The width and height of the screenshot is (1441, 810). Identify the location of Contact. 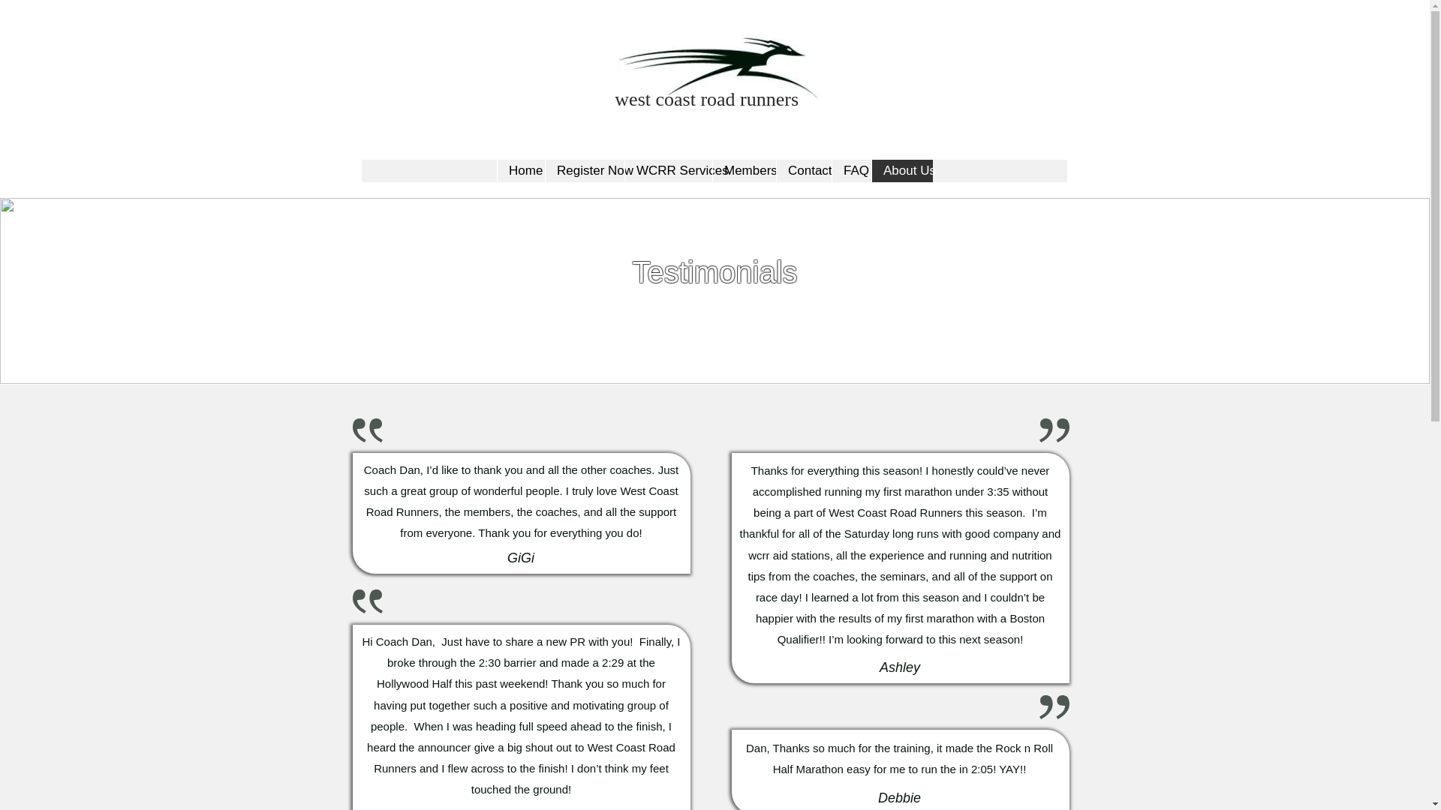
(803, 171).